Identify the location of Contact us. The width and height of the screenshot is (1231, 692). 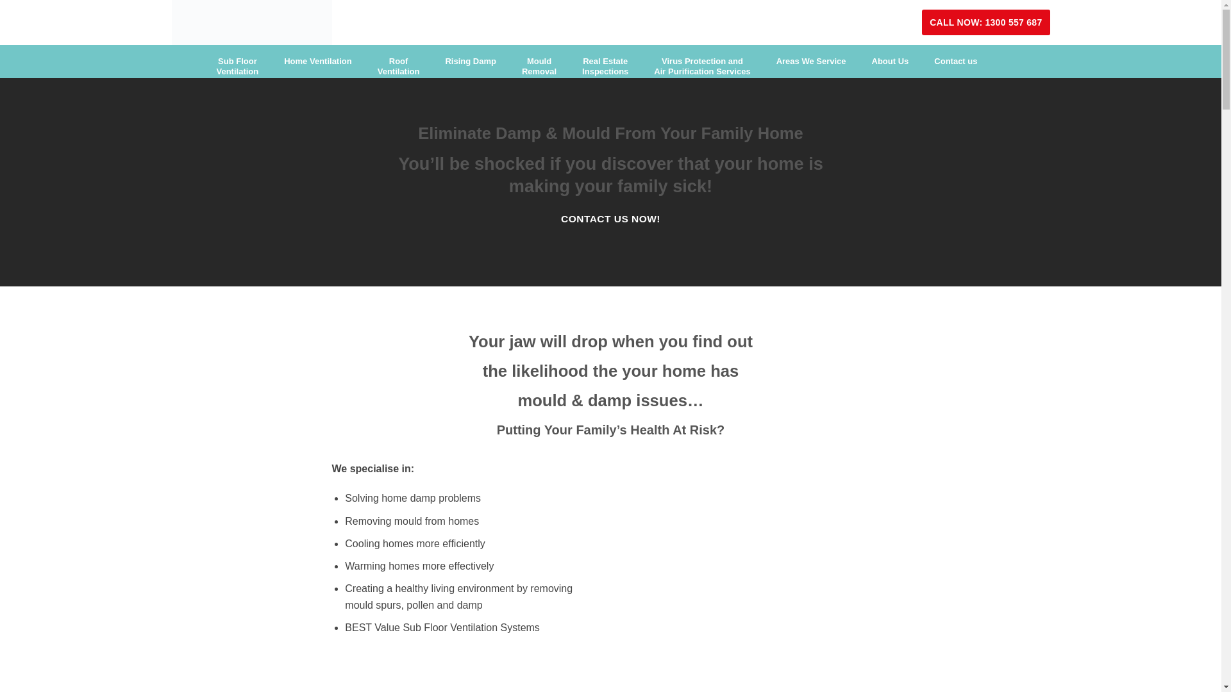
(955, 62).